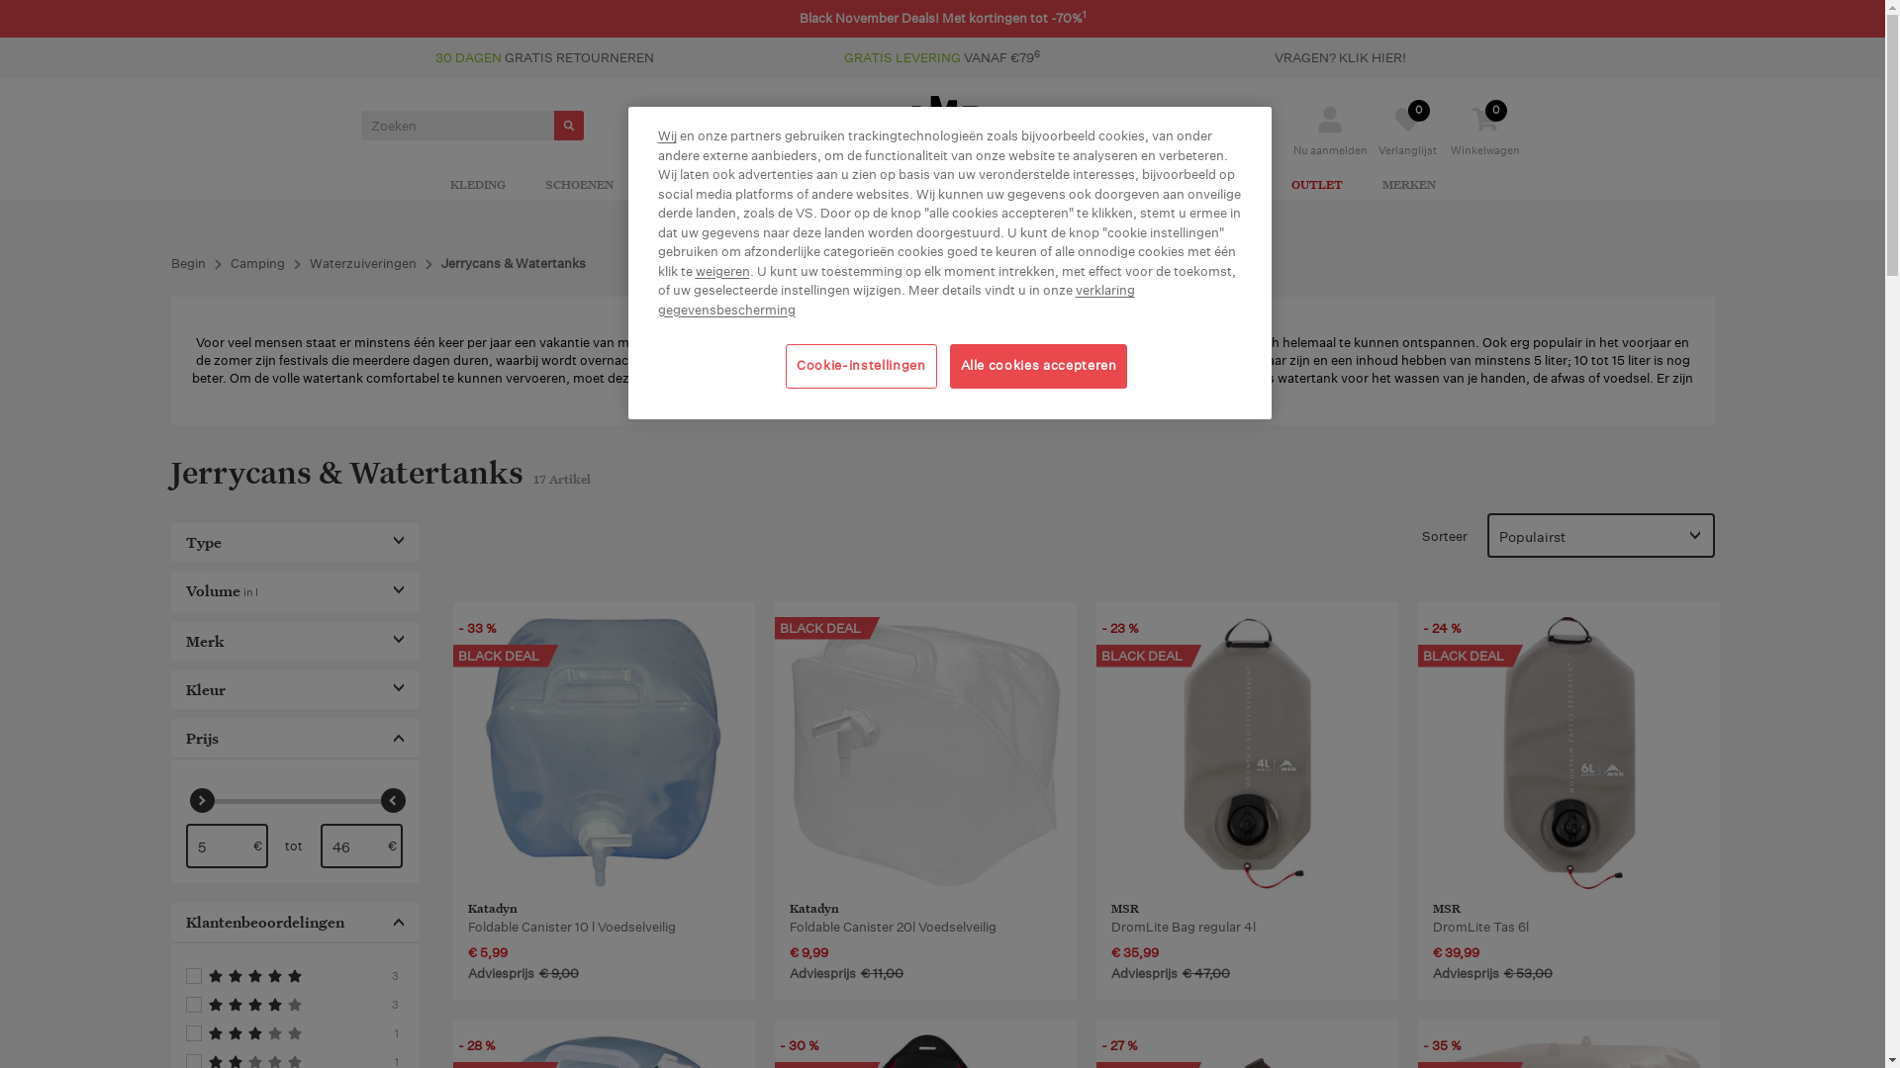 The height and width of the screenshot is (1068, 1900). What do you see at coordinates (514, 263) in the screenshot?
I see `Jerrycans & Watertanks` at bounding box center [514, 263].